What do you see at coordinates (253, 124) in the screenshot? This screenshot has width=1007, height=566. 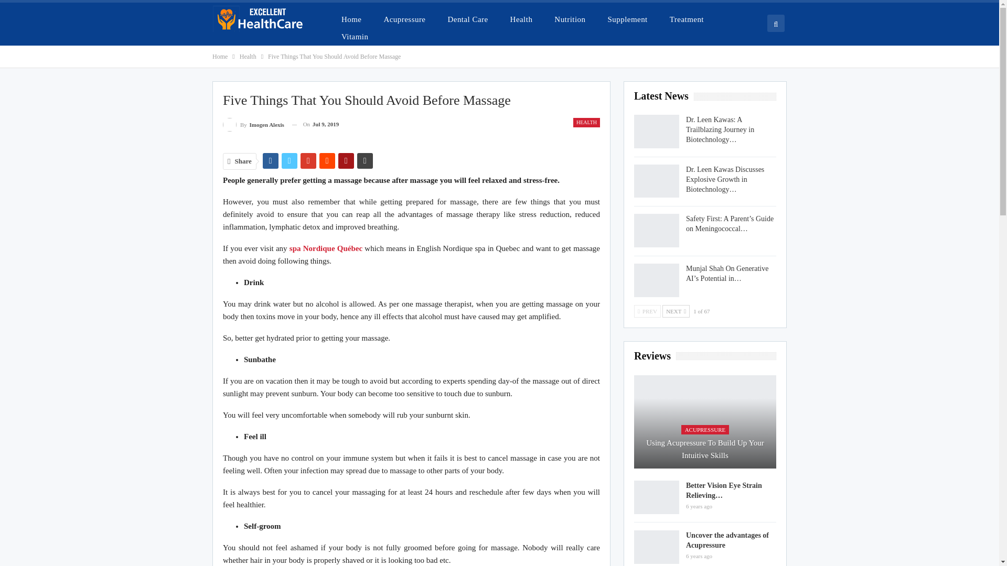 I see `Browse Author Articles` at bounding box center [253, 124].